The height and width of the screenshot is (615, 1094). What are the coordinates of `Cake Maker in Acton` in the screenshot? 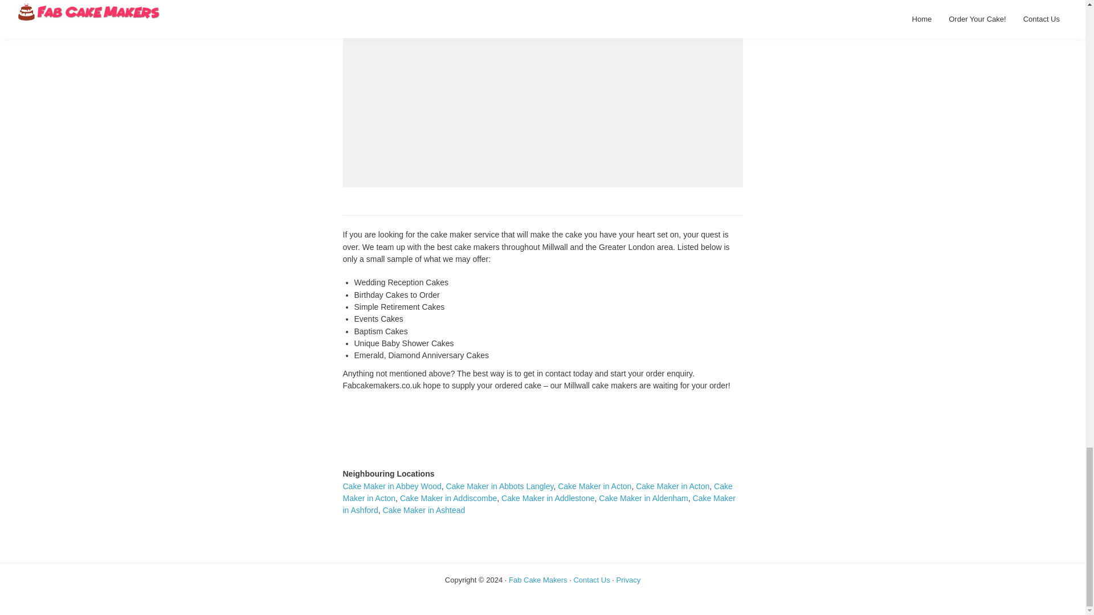 It's located at (594, 486).